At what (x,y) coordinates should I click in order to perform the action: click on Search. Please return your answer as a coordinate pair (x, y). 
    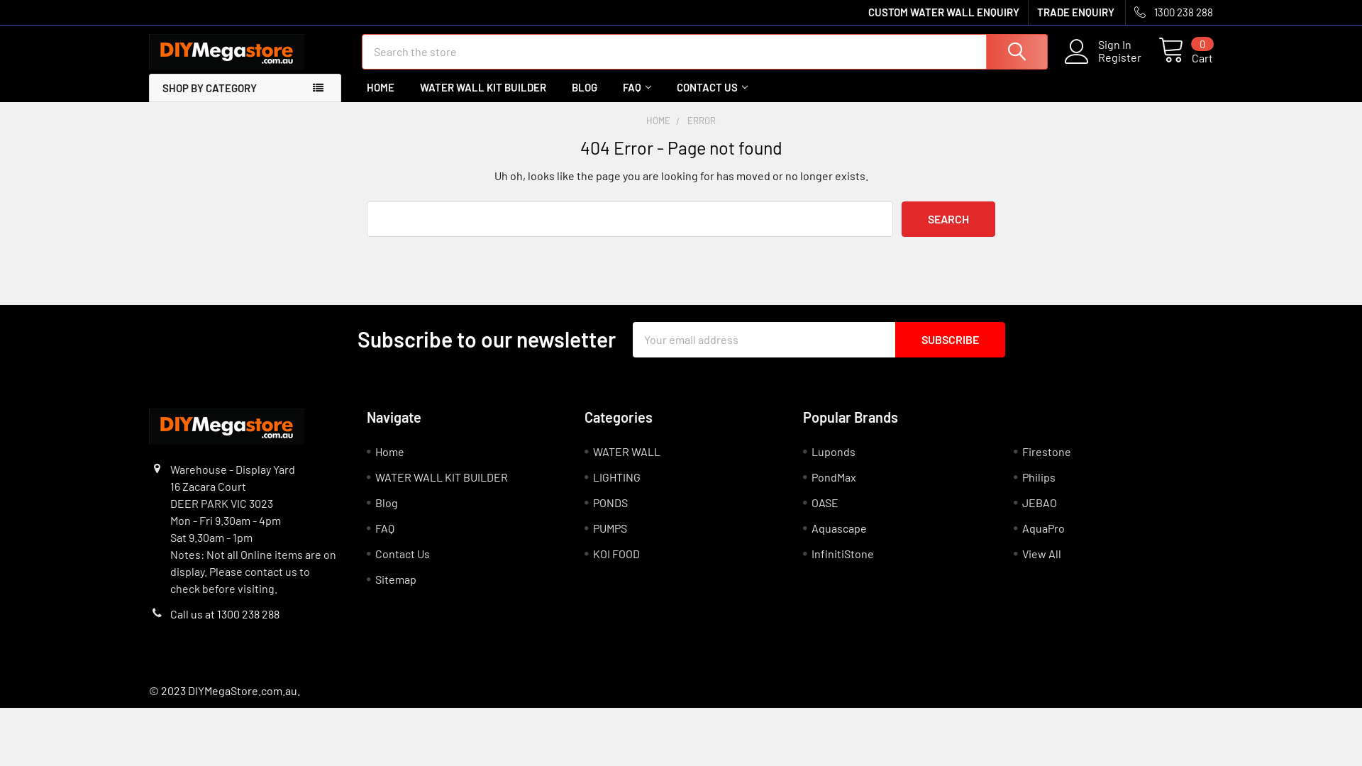
    Looking at the image, I should click on (1016, 52).